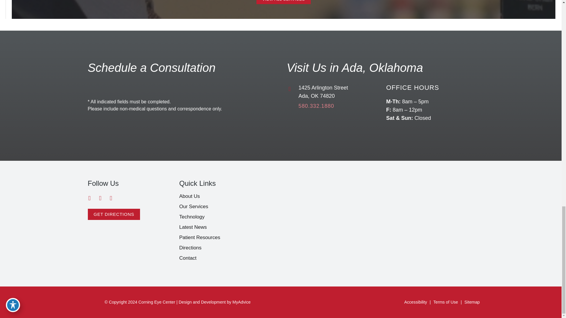 This screenshot has height=318, width=566. What do you see at coordinates (114, 214) in the screenshot?
I see `Click Here` at bounding box center [114, 214].